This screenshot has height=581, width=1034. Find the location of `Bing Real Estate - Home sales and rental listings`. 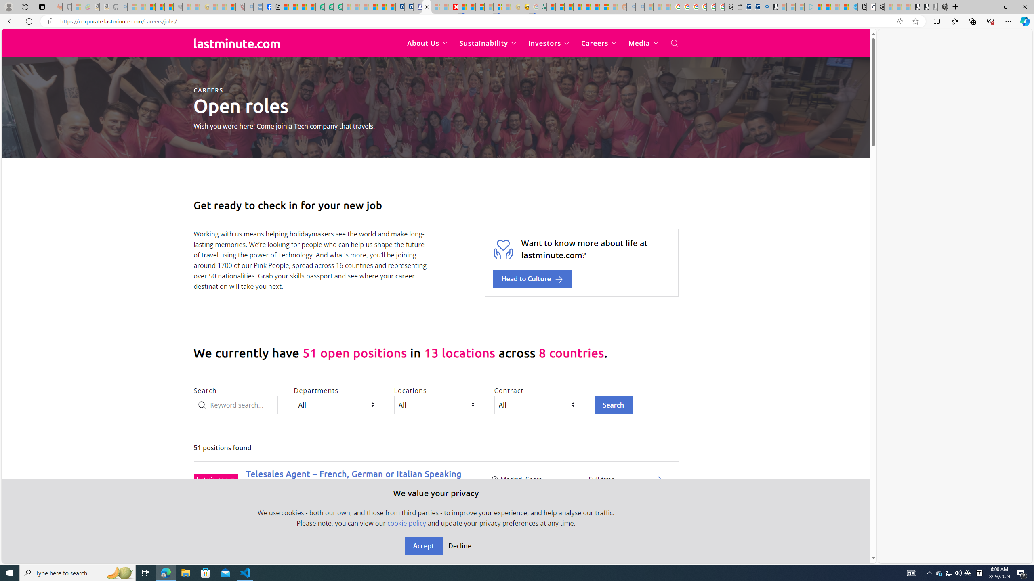

Bing Real Estate - Home sales and rental listings is located at coordinates (764, 7).